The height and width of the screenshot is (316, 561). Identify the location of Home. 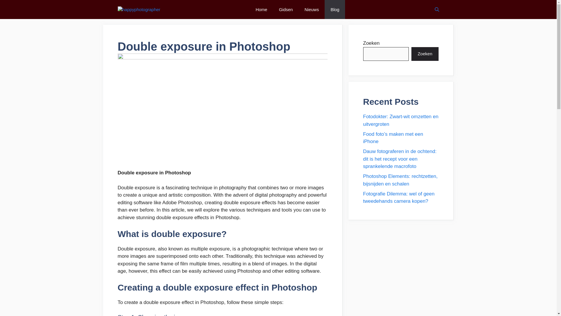
(261, 9).